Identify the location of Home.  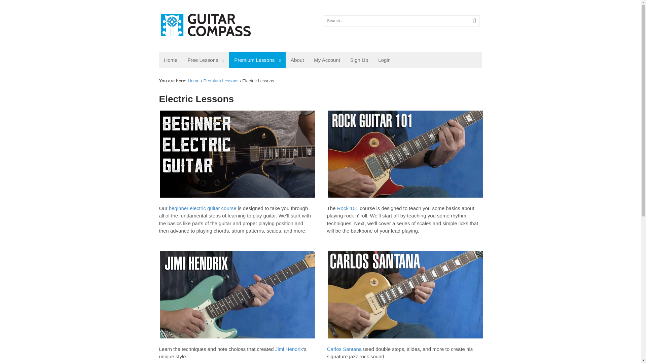
(194, 81).